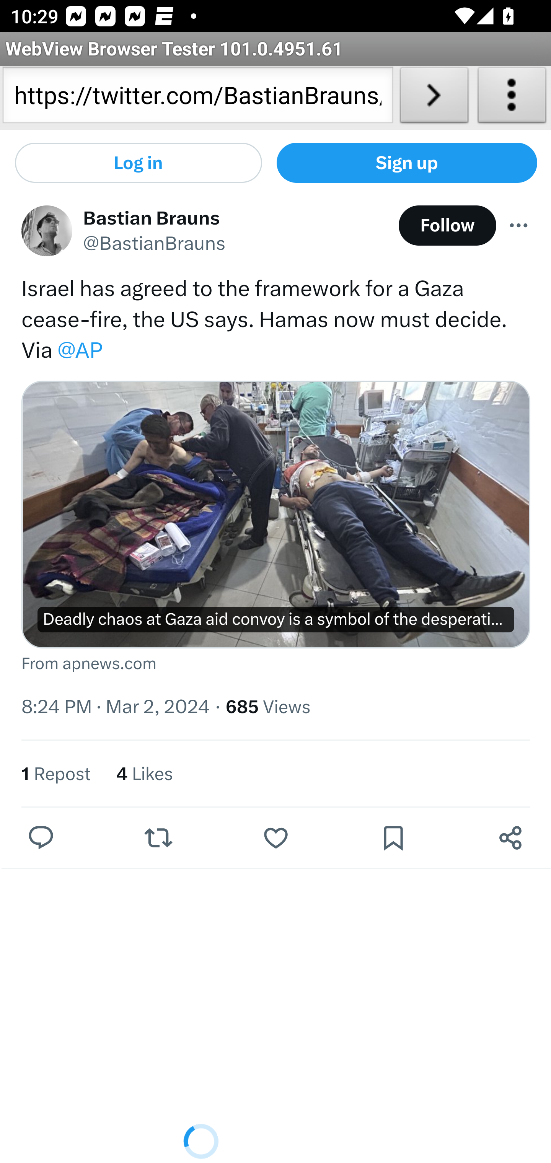  I want to click on From apnews.com From  apnews.com, so click(276, 665).